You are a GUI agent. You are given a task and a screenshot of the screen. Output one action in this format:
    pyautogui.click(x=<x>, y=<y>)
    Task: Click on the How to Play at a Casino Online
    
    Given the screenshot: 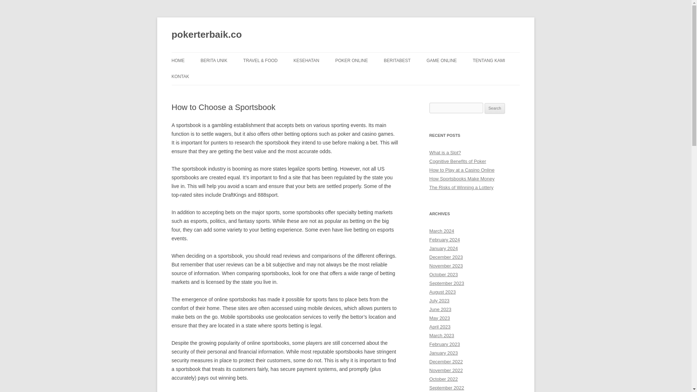 What is the action you would take?
    pyautogui.click(x=462, y=170)
    